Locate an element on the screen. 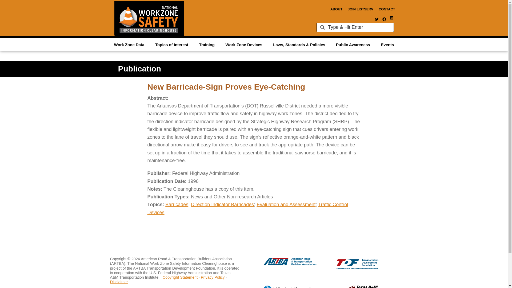 Image resolution: width=512 pixels, height=288 pixels. TWITTER is located at coordinates (377, 19).